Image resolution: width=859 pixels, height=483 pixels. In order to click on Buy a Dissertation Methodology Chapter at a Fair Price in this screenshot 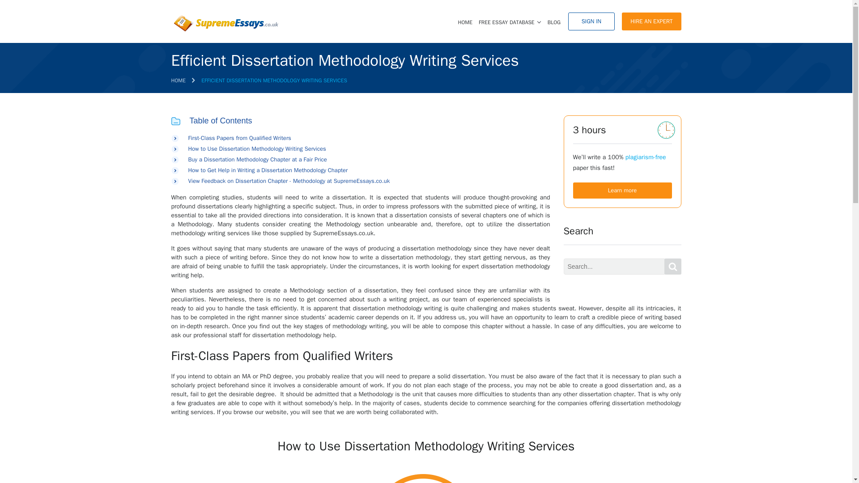, I will do `click(257, 159)`.